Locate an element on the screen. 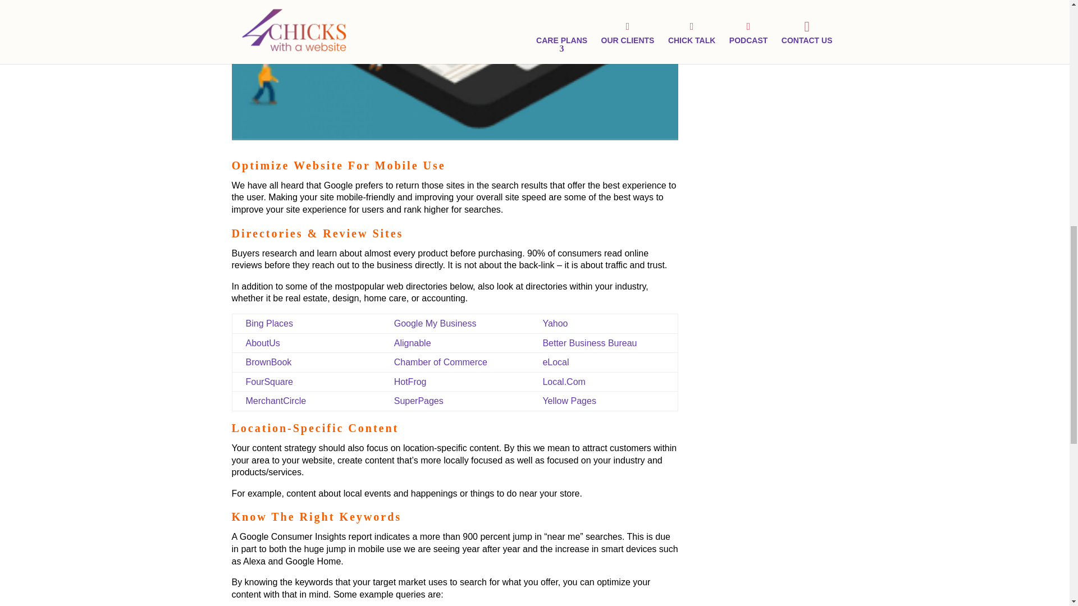 The width and height of the screenshot is (1078, 606). SuperPages is located at coordinates (419, 401).